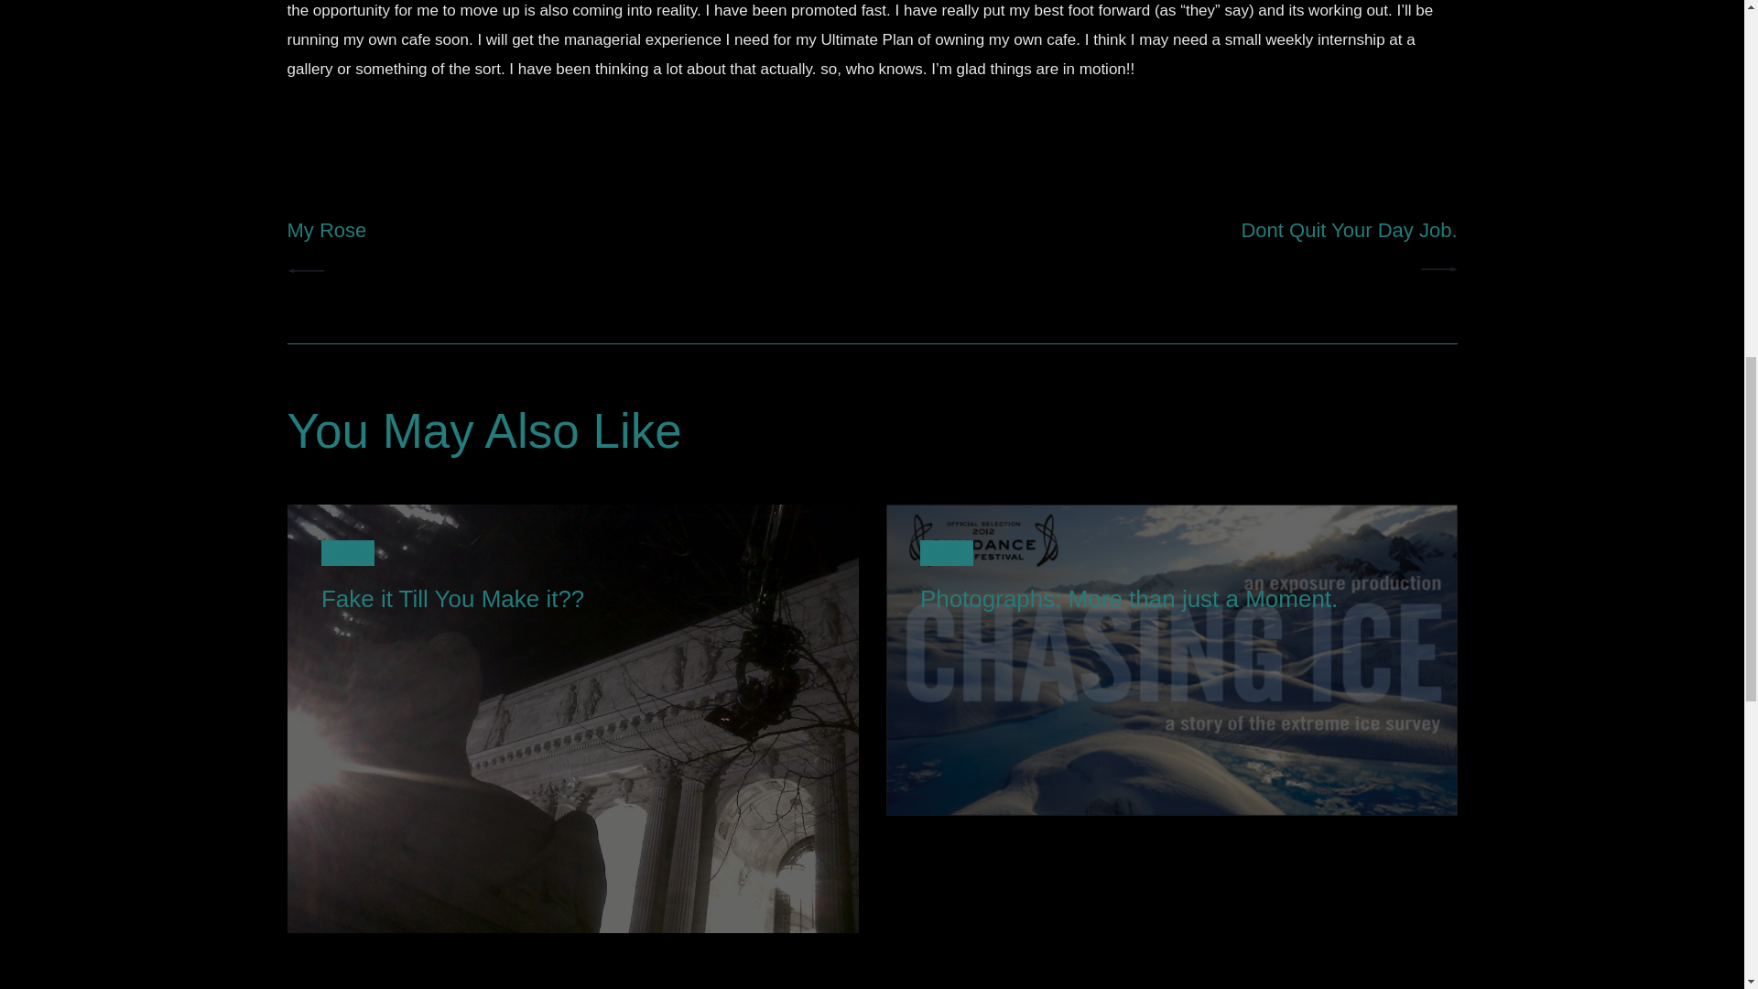  I want to click on View all posts in Blog, so click(573, 599).